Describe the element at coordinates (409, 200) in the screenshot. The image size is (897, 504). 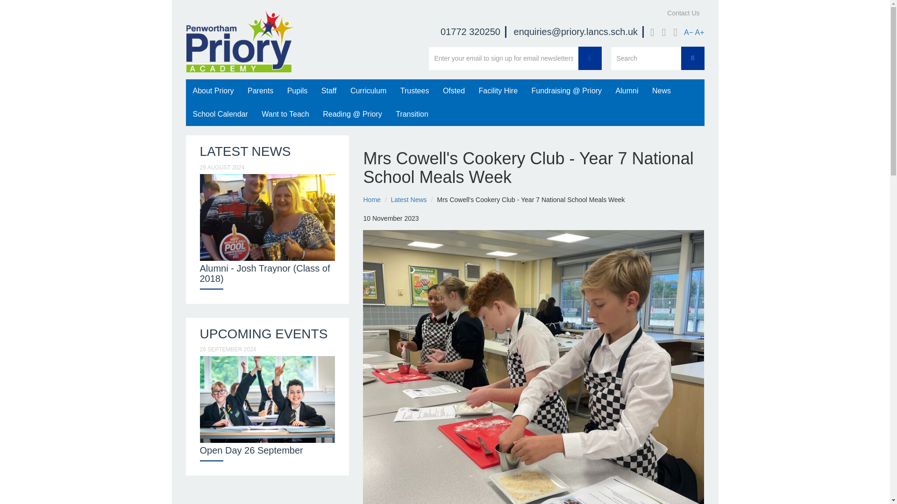
I see `Latest News` at that location.